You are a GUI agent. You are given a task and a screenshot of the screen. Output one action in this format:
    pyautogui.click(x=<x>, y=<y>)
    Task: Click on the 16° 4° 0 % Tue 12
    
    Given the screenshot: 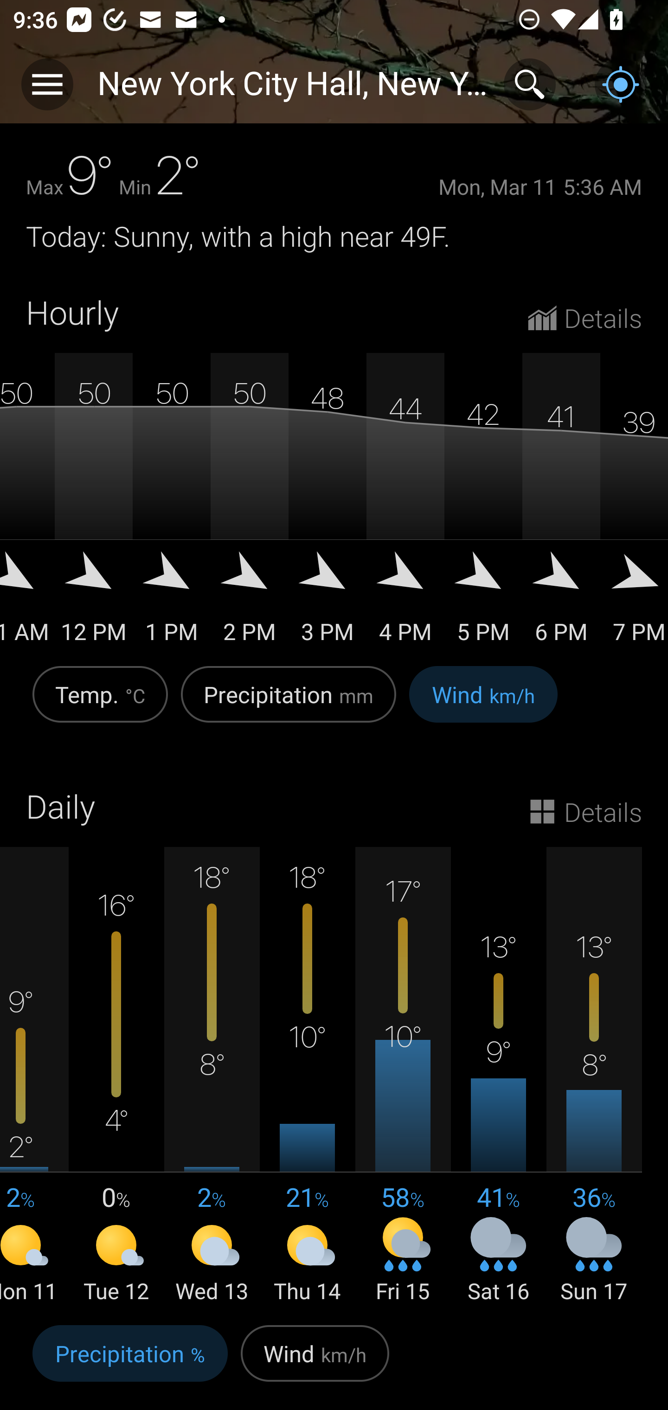 What is the action you would take?
    pyautogui.click(x=116, y=1077)
    